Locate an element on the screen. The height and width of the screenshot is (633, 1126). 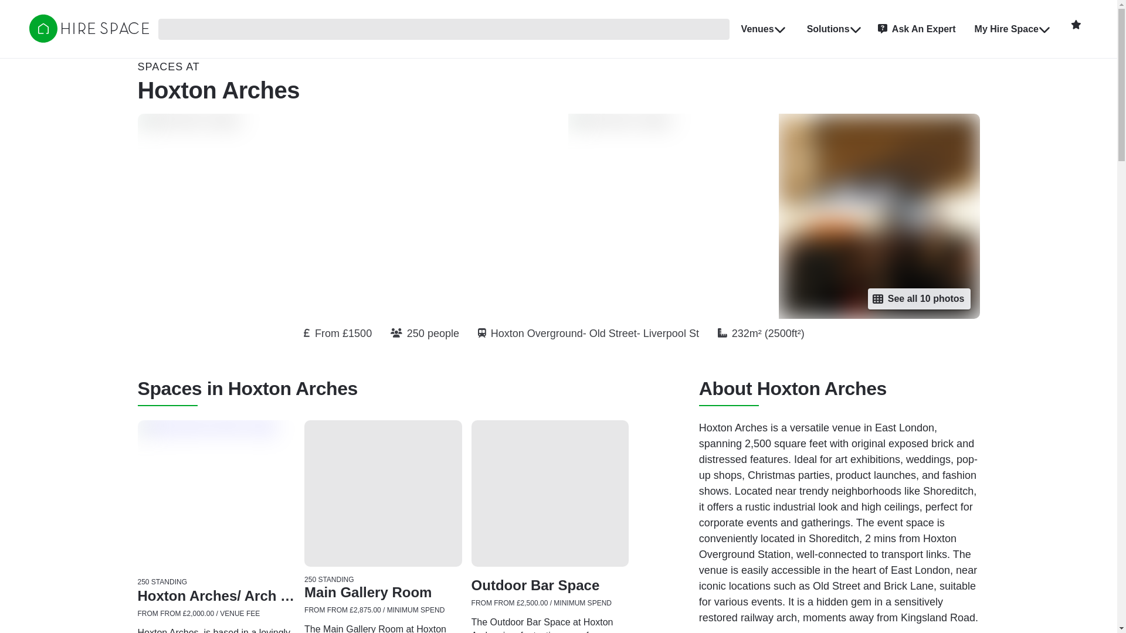
Venues is located at coordinates (762, 29).